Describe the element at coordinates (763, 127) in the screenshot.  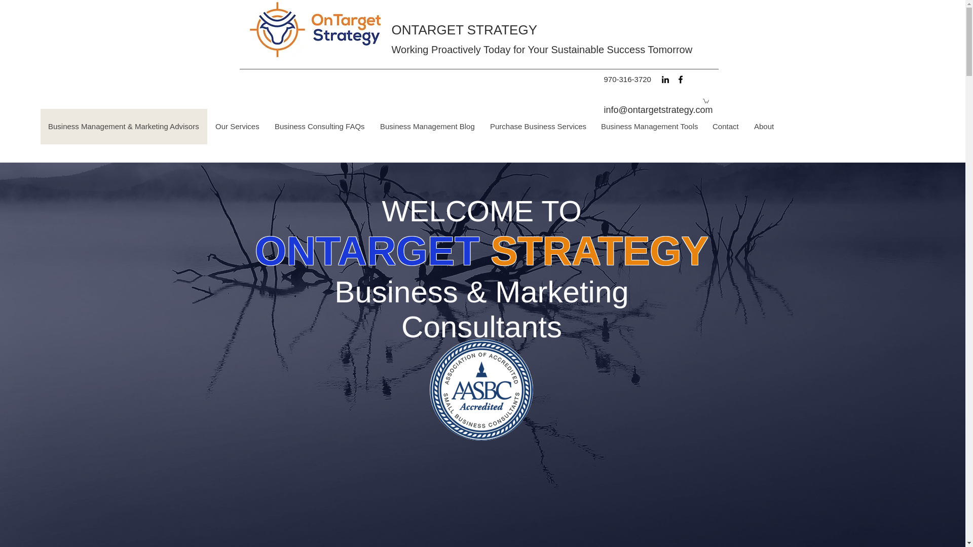
I see `About` at that location.